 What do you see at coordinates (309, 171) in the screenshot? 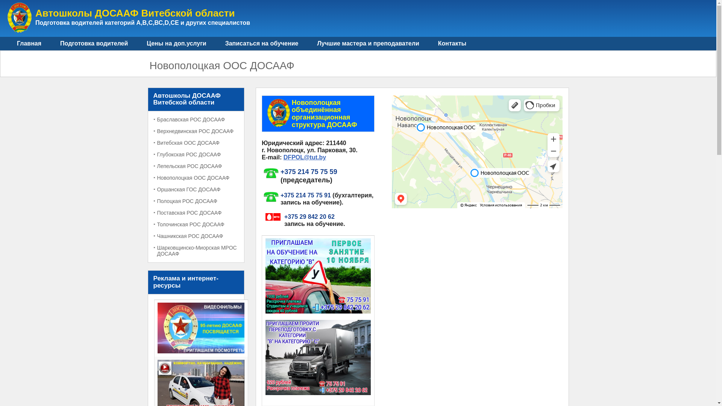
I see `+375 214 75 75 59` at bounding box center [309, 171].